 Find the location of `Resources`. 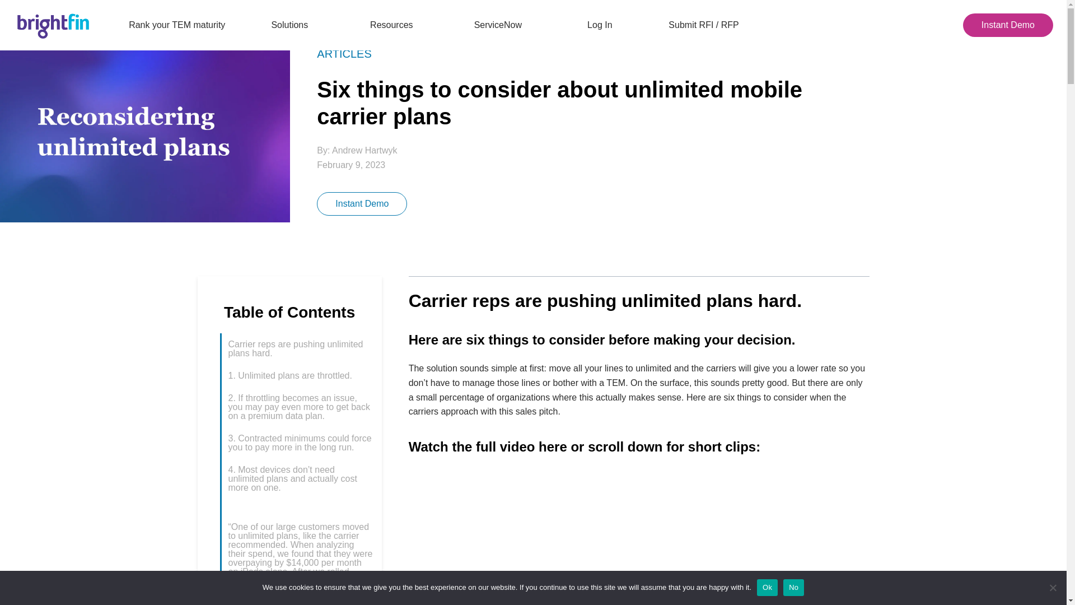

Resources is located at coordinates (395, 25).